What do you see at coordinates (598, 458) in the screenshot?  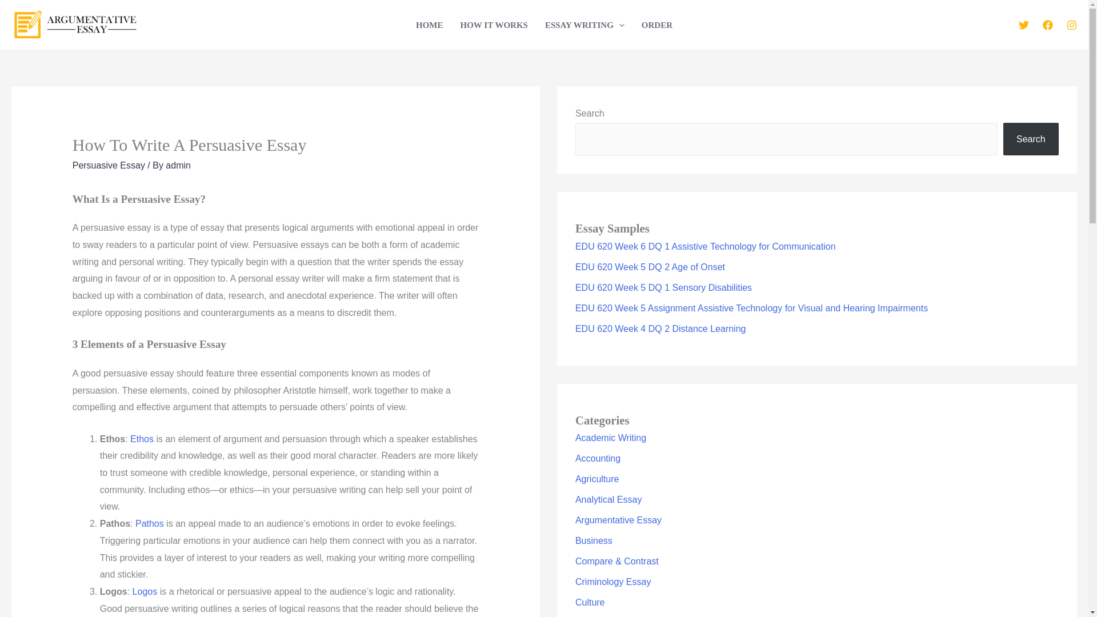 I see `Accounting` at bounding box center [598, 458].